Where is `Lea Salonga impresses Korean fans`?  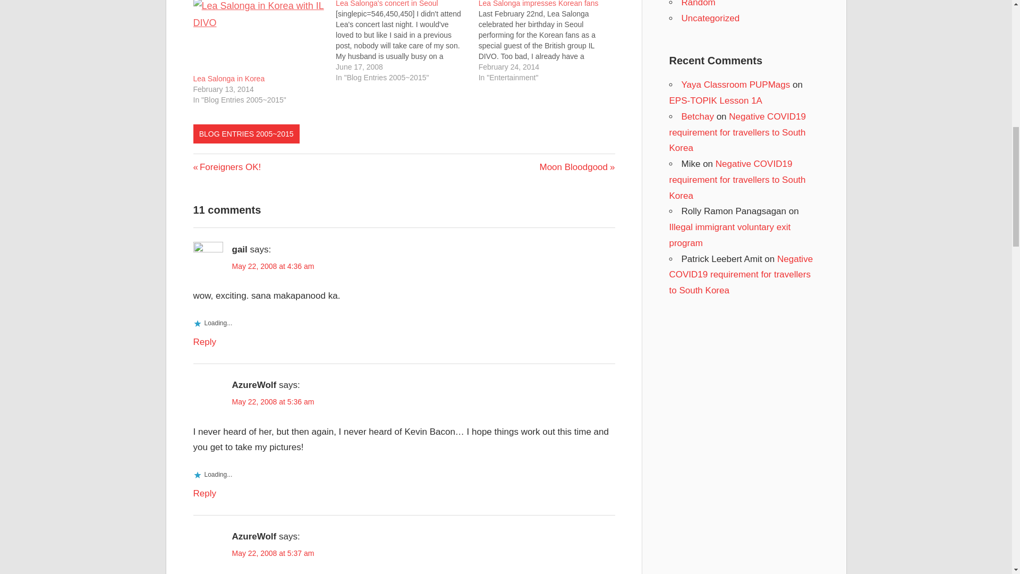 Lea Salonga impresses Korean fans is located at coordinates (229, 79).